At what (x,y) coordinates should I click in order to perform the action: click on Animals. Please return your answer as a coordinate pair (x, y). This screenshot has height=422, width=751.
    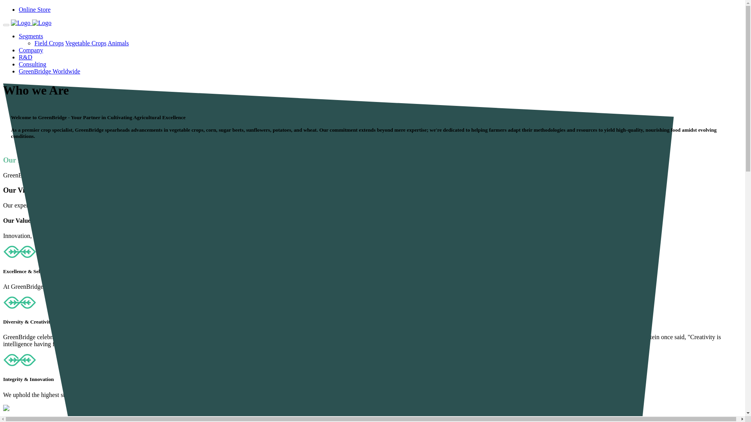
    Looking at the image, I should click on (118, 43).